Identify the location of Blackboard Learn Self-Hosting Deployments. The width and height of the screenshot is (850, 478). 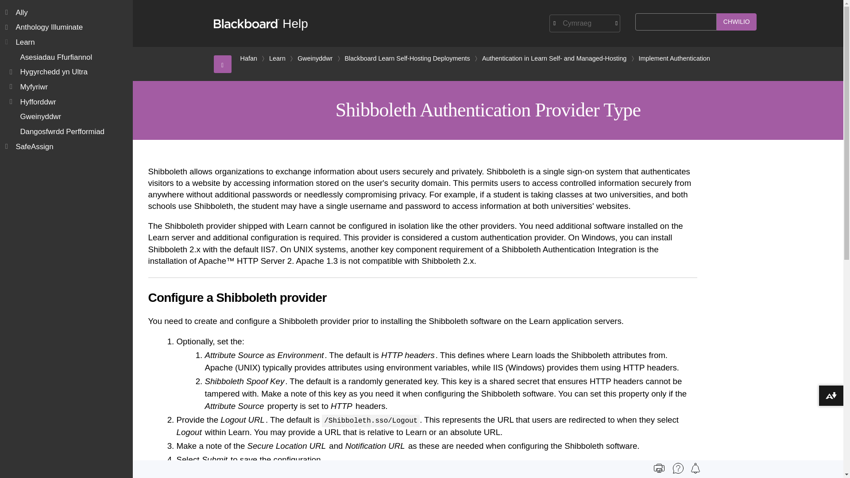
(407, 58).